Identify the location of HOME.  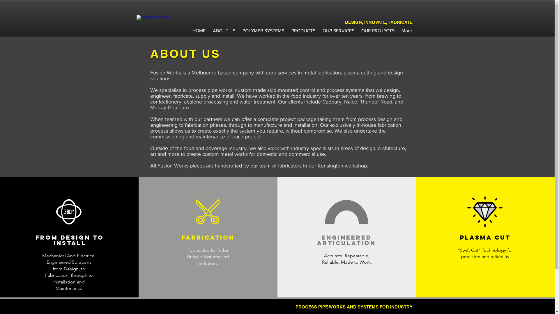
(199, 28).